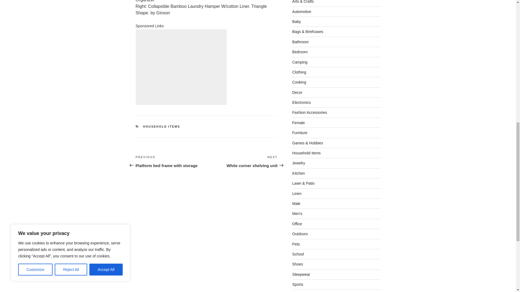 This screenshot has height=292, width=520. I want to click on Baby, so click(297, 22).